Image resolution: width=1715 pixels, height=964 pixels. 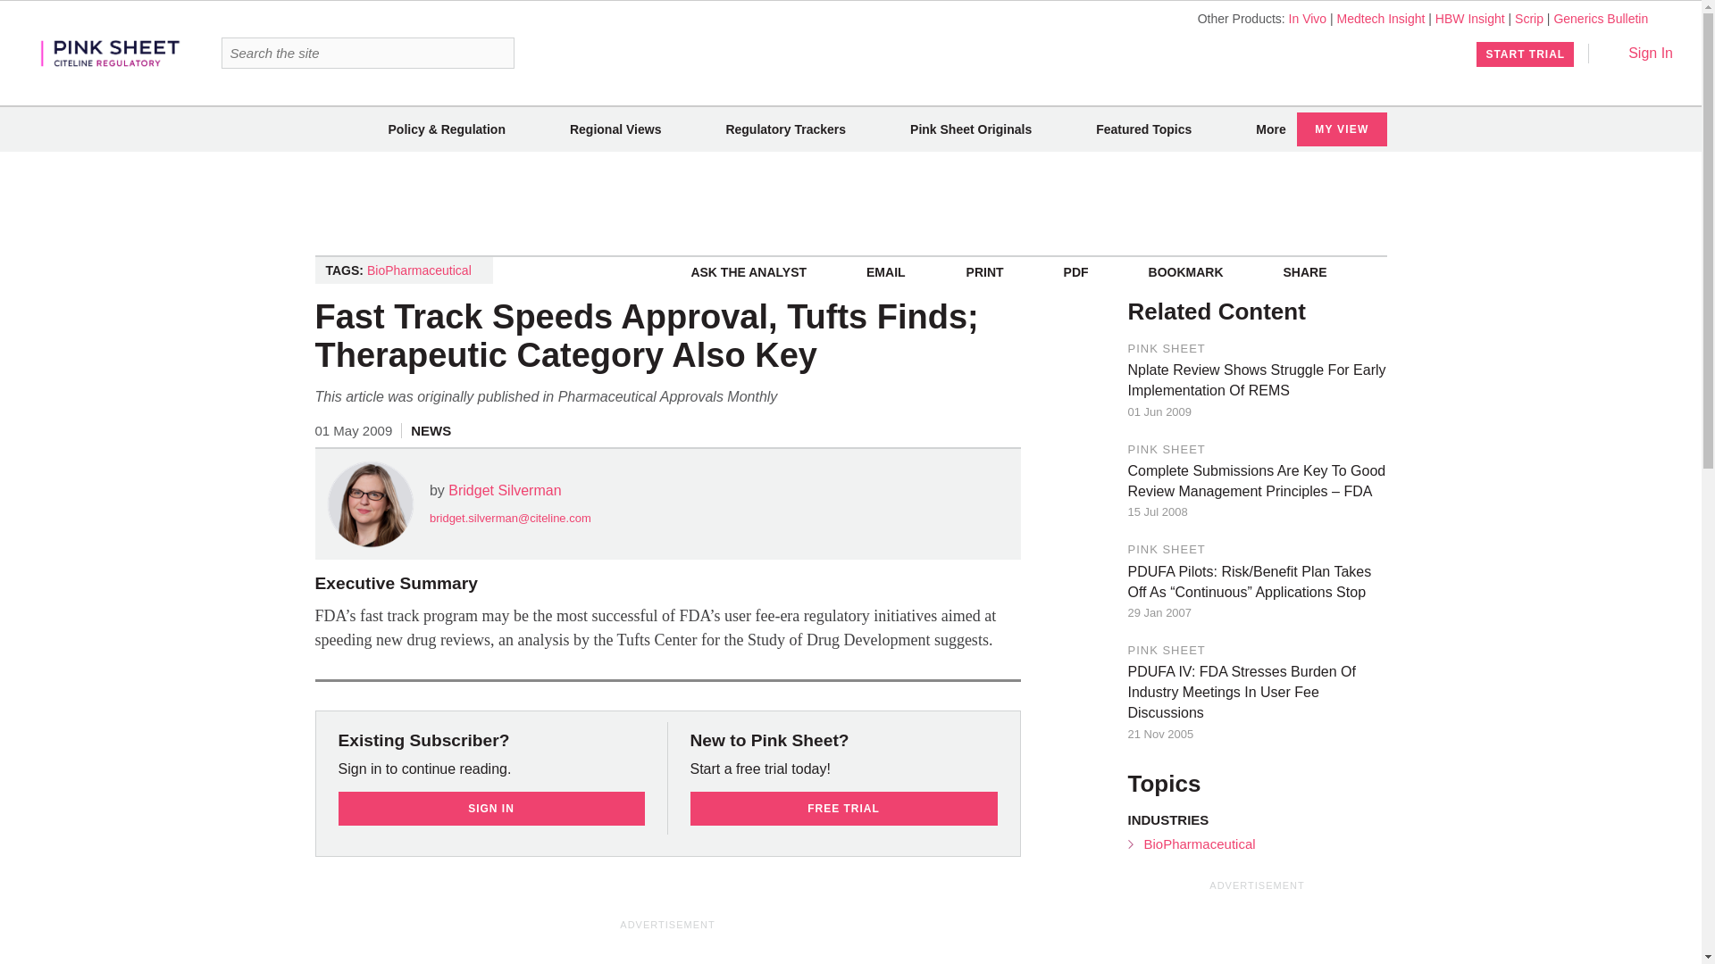 What do you see at coordinates (1601, 18) in the screenshot?
I see `Generics Bulletin` at bounding box center [1601, 18].